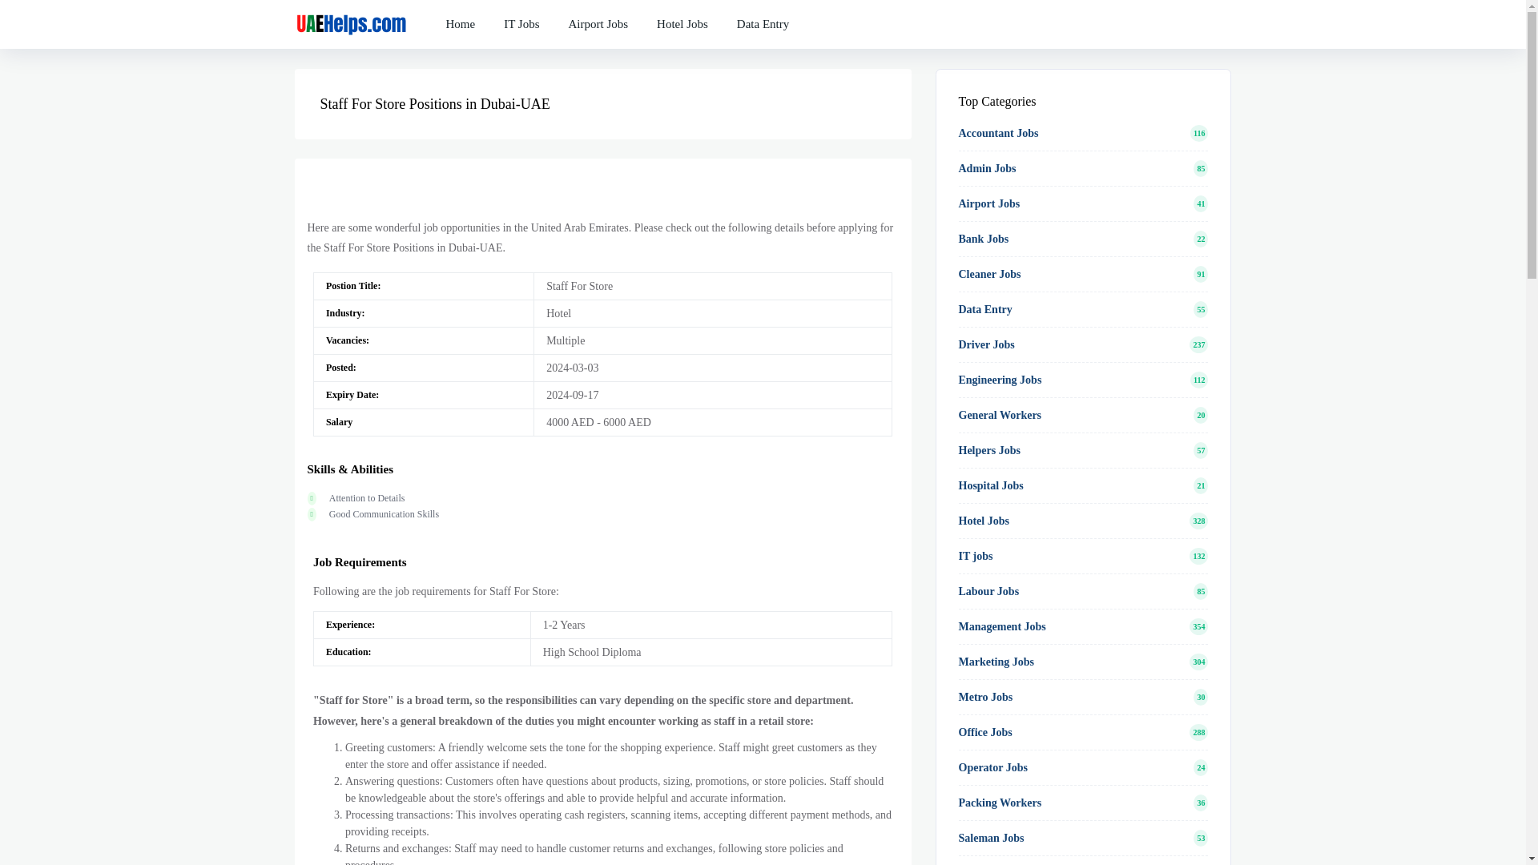 This screenshot has width=1538, height=865. What do you see at coordinates (521, 9) in the screenshot?
I see `IT Jobs` at bounding box center [521, 9].